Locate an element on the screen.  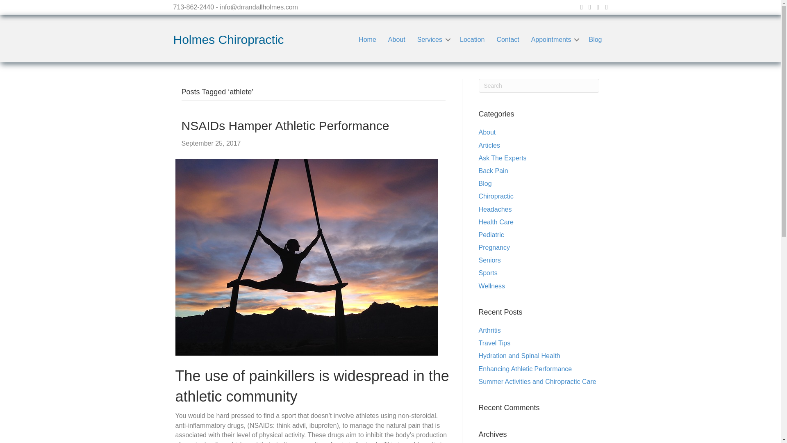
Headaches is located at coordinates (495, 209).